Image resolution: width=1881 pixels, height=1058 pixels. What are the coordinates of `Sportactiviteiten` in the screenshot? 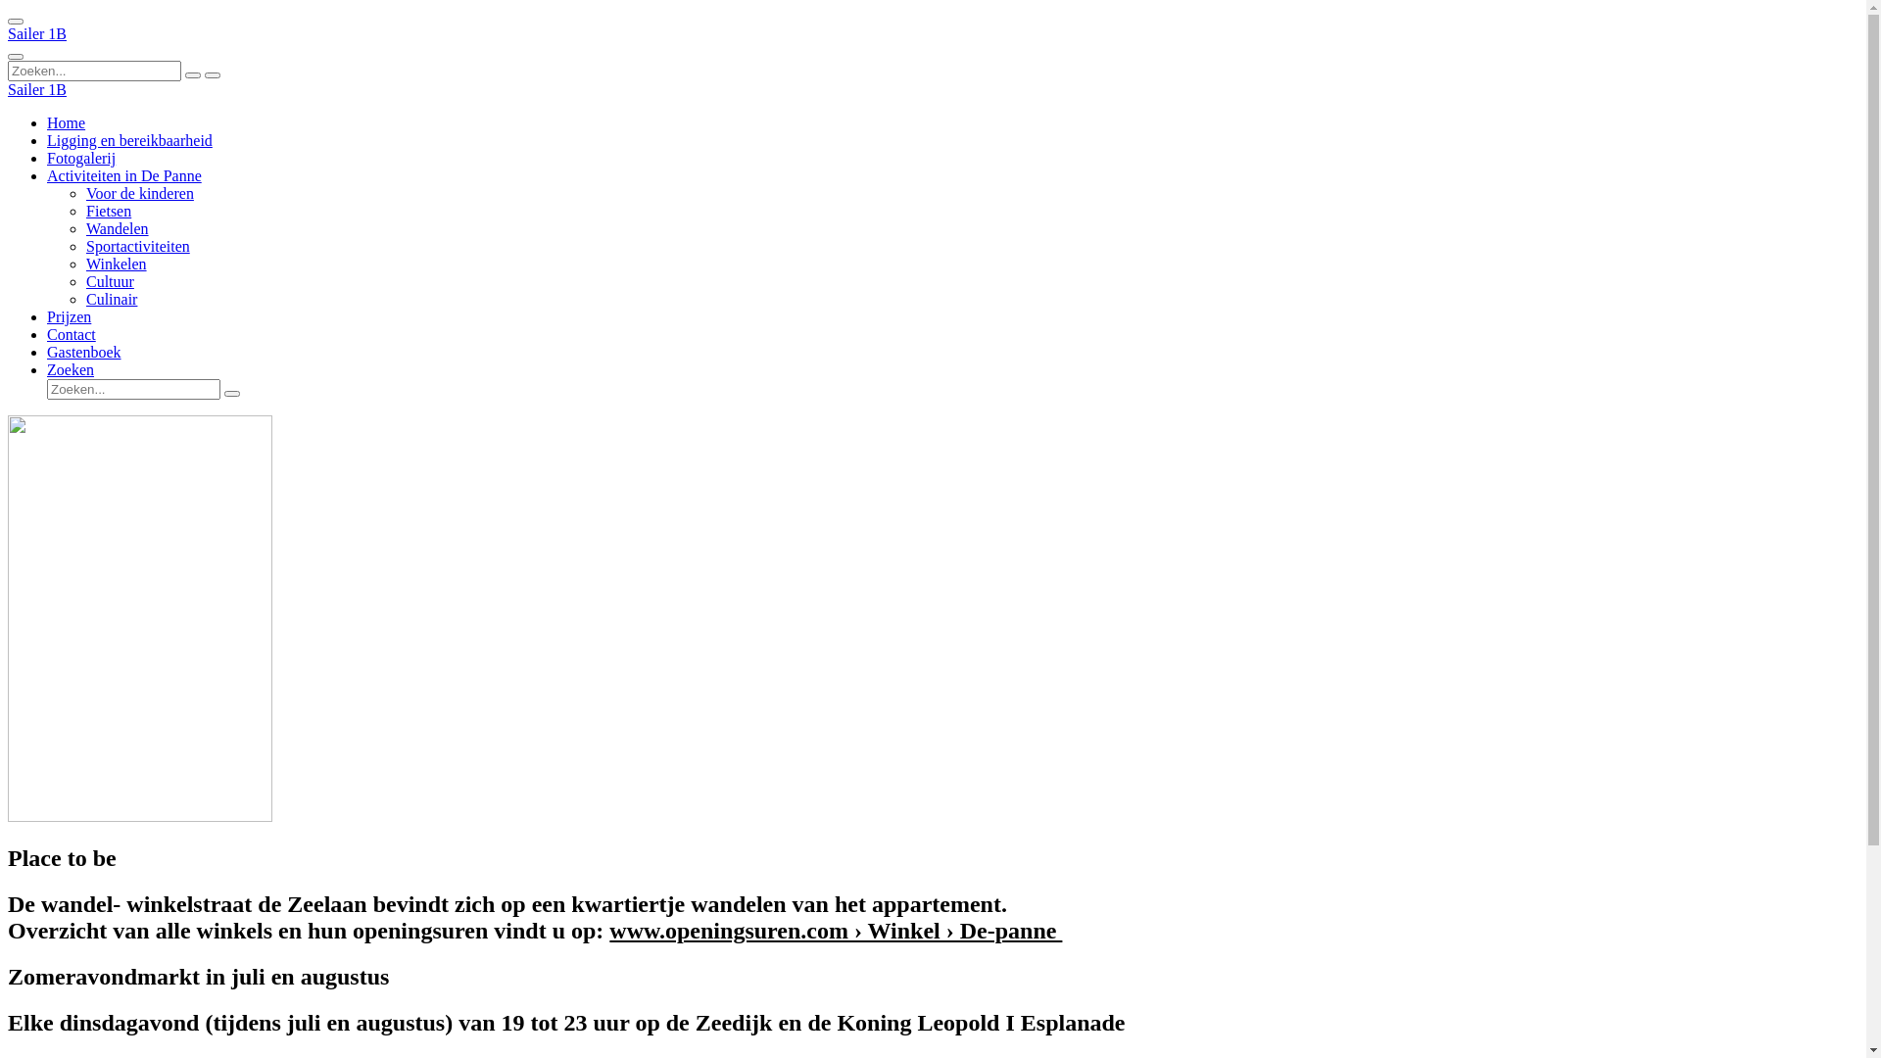 It's located at (138, 247).